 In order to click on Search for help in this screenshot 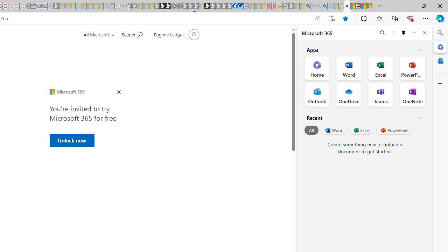, I will do `click(132, 34)`.